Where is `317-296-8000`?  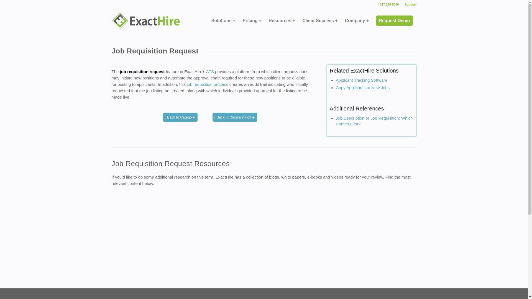
317-296-8000 is located at coordinates (388, 4).